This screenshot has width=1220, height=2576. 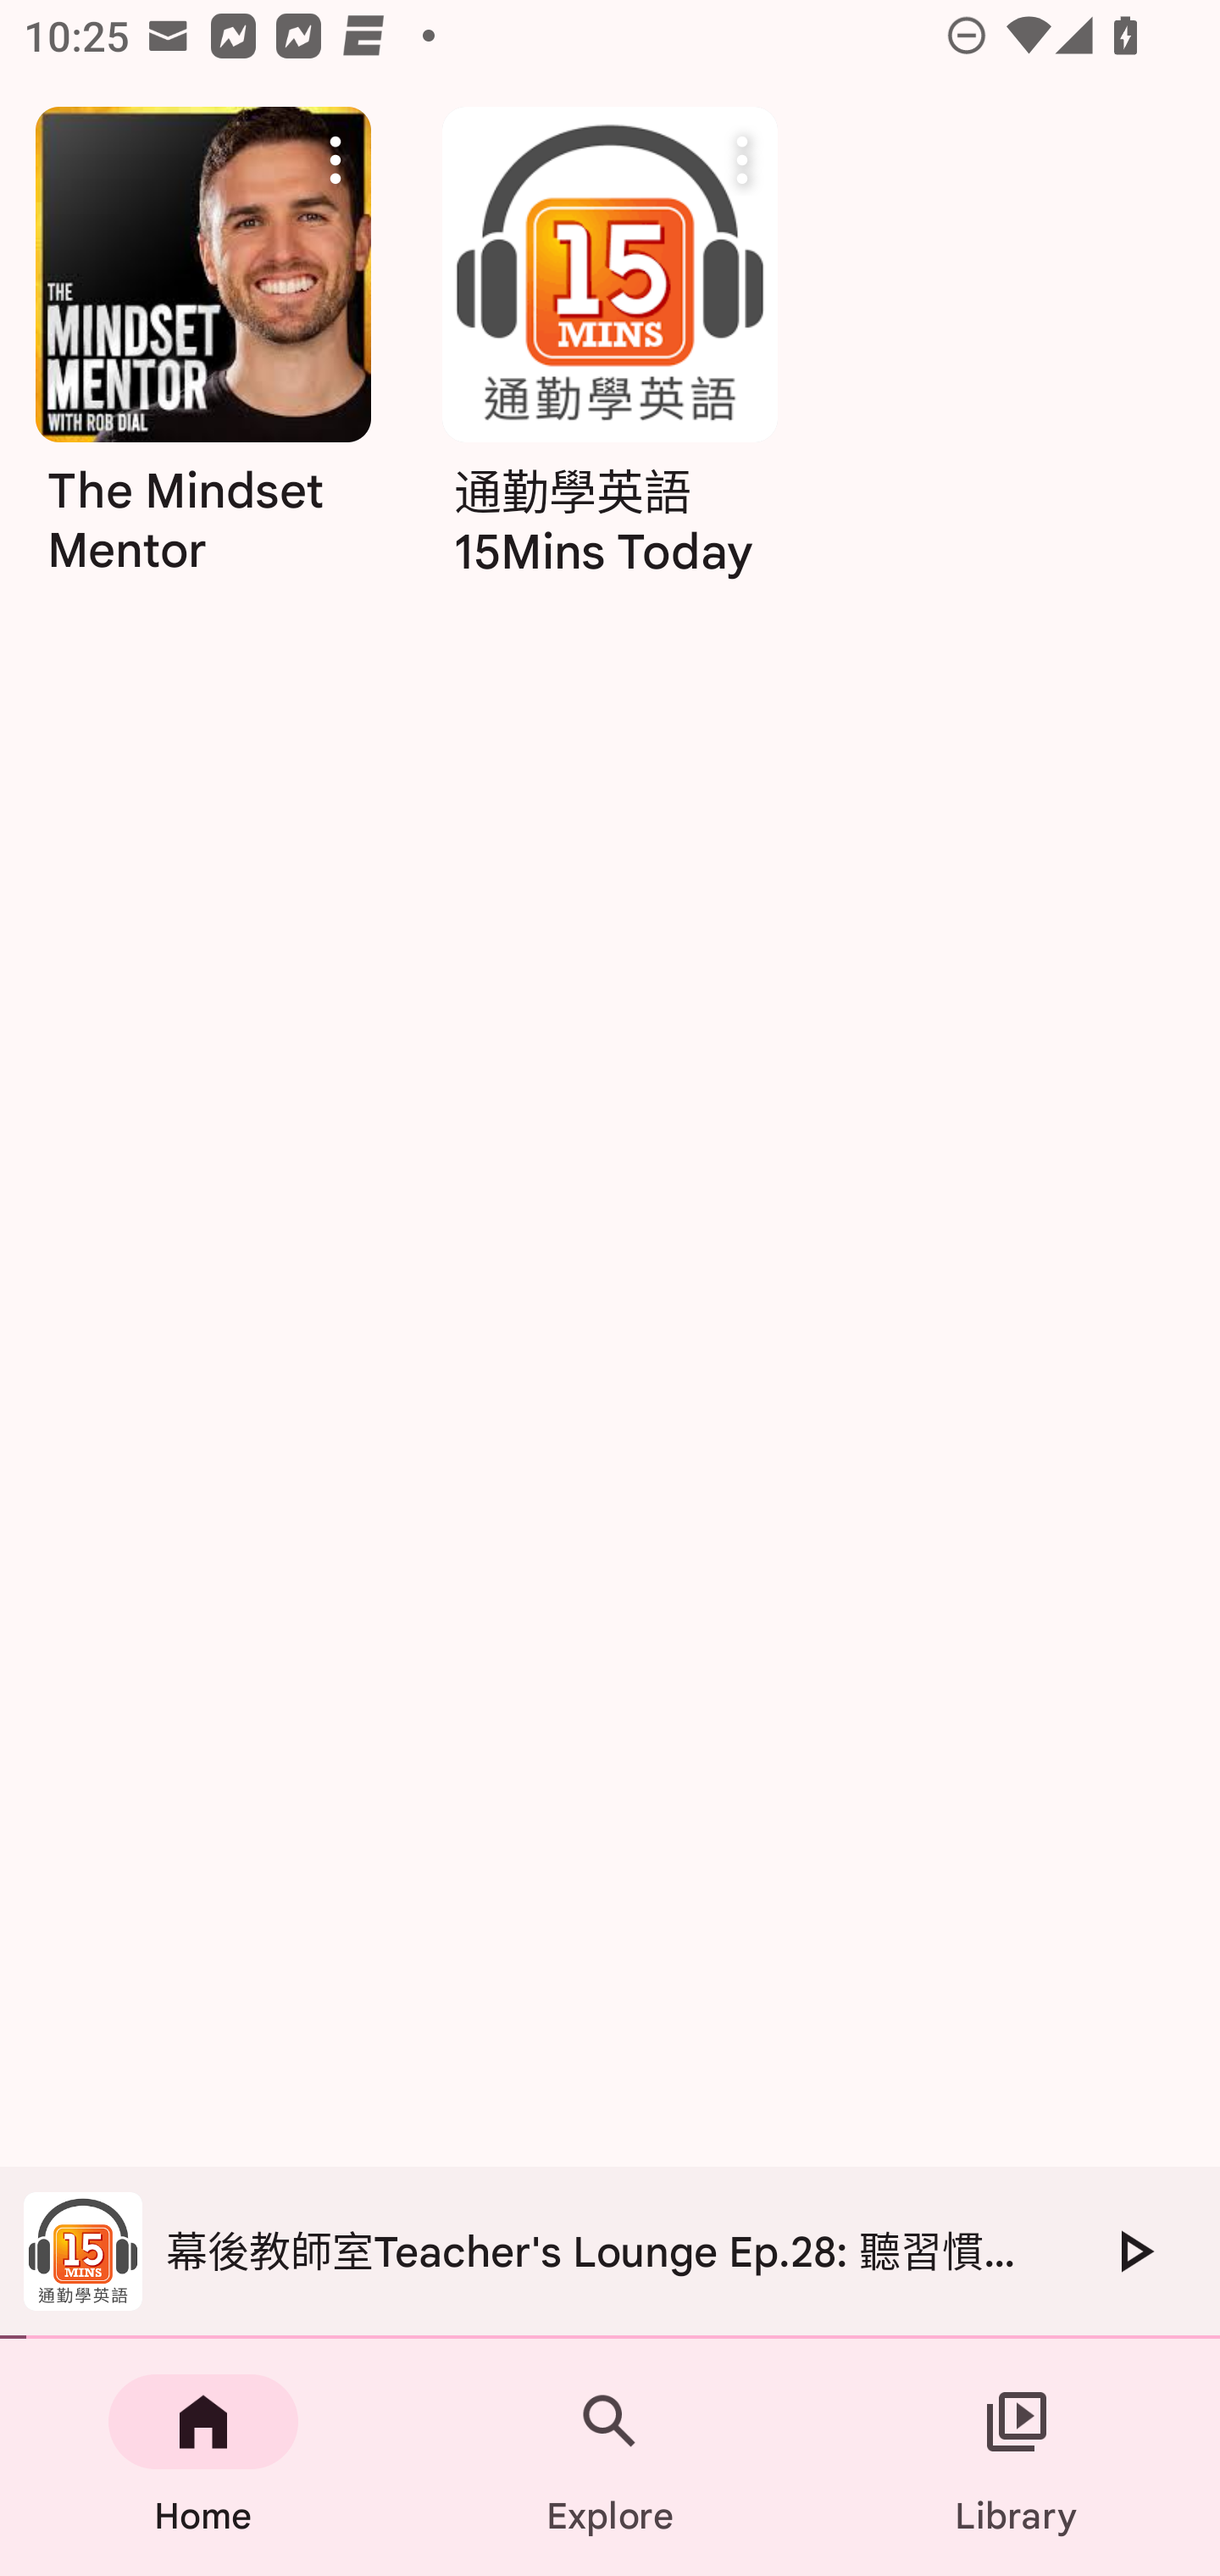 What do you see at coordinates (202, 353) in the screenshot?
I see `The Mindset Mentor More actions The Mindset Mentor` at bounding box center [202, 353].